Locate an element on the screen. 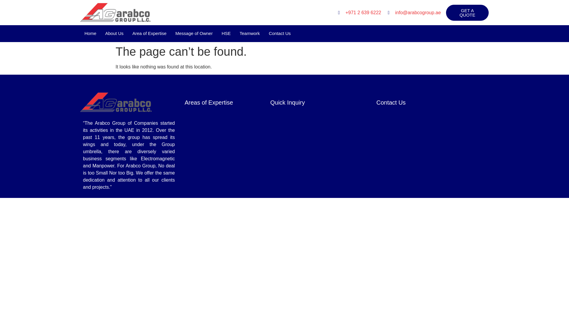 The width and height of the screenshot is (569, 320). Contact Us is located at coordinates (391, 103).